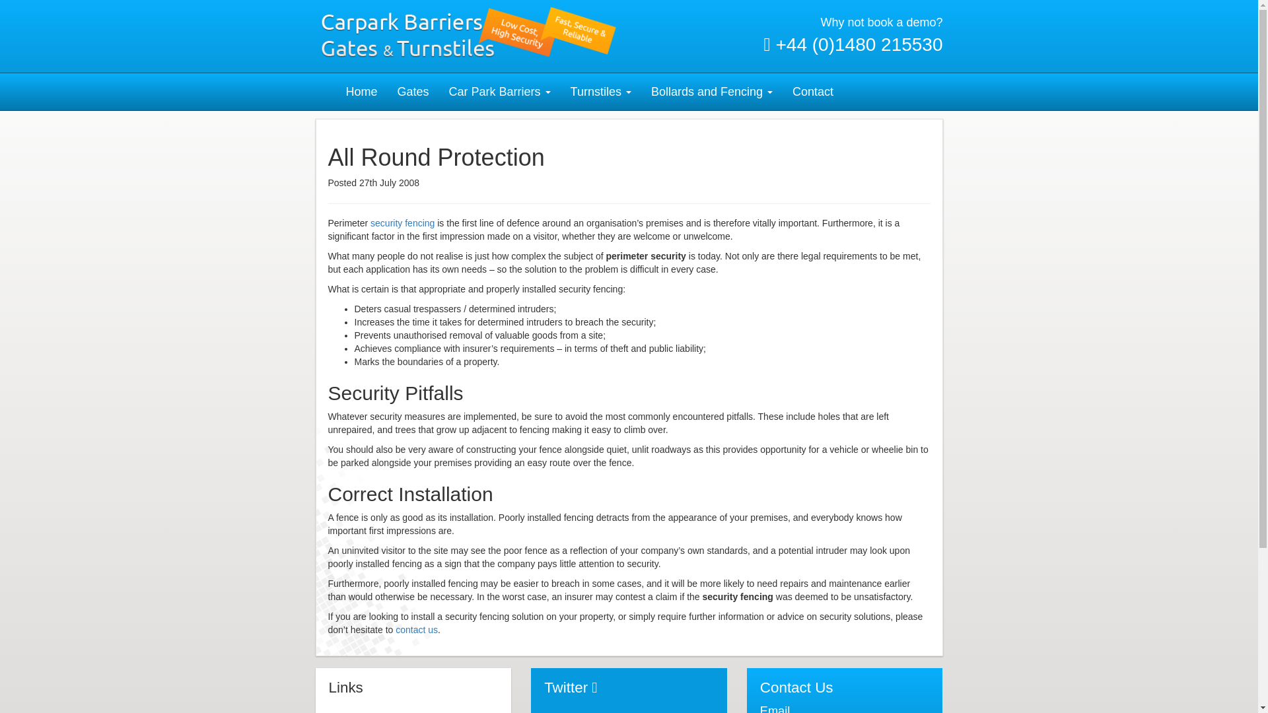 Image resolution: width=1268 pixels, height=713 pixels. I want to click on security fencing, so click(402, 223).